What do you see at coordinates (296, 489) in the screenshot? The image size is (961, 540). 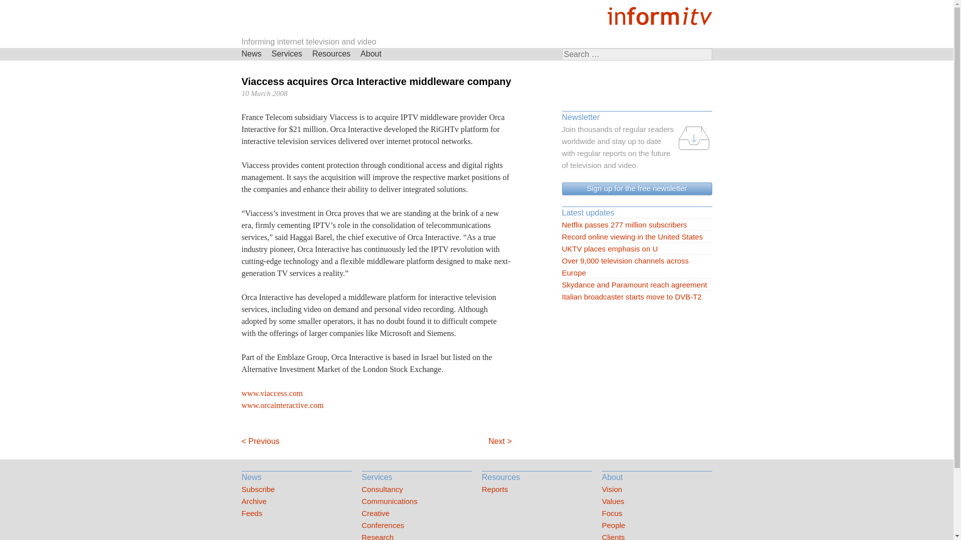 I see `Subscribe` at bounding box center [296, 489].